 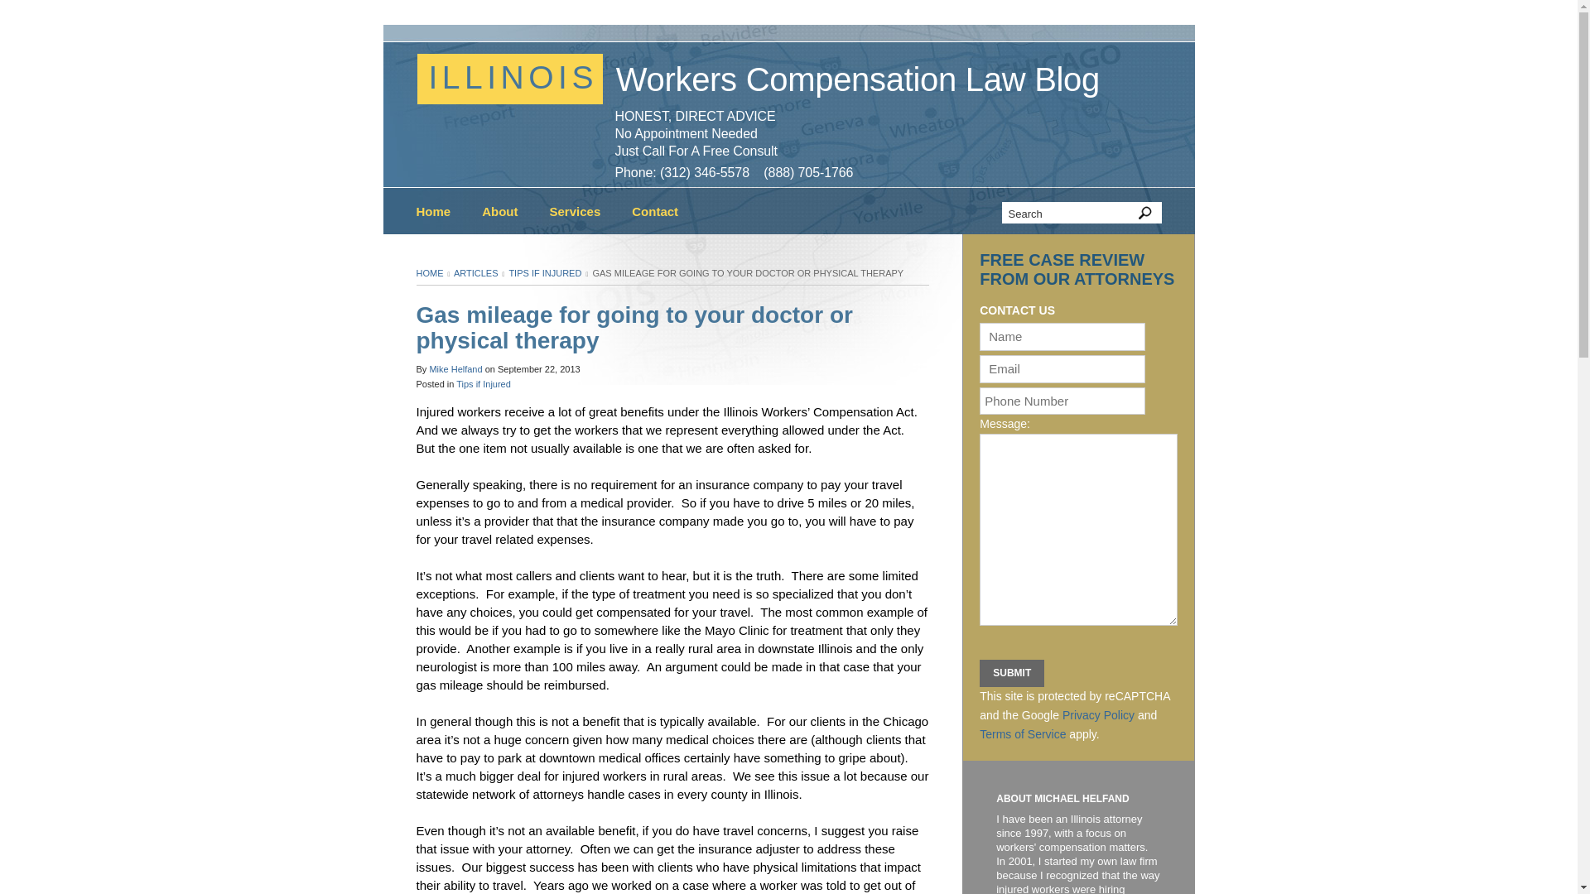 What do you see at coordinates (475, 273) in the screenshot?
I see `ARTICLES` at bounding box center [475, 273].